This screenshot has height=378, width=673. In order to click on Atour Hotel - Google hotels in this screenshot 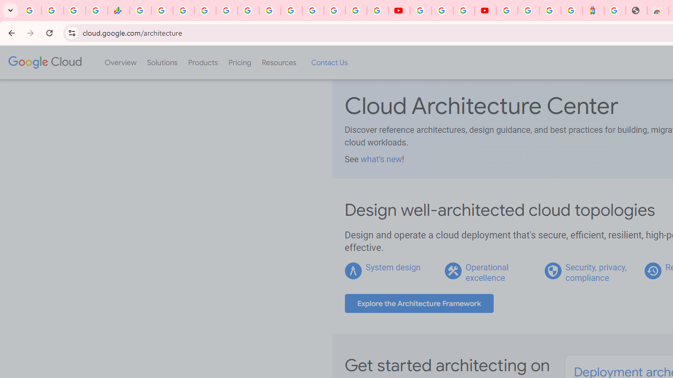, I will do `click(593, 10)`.